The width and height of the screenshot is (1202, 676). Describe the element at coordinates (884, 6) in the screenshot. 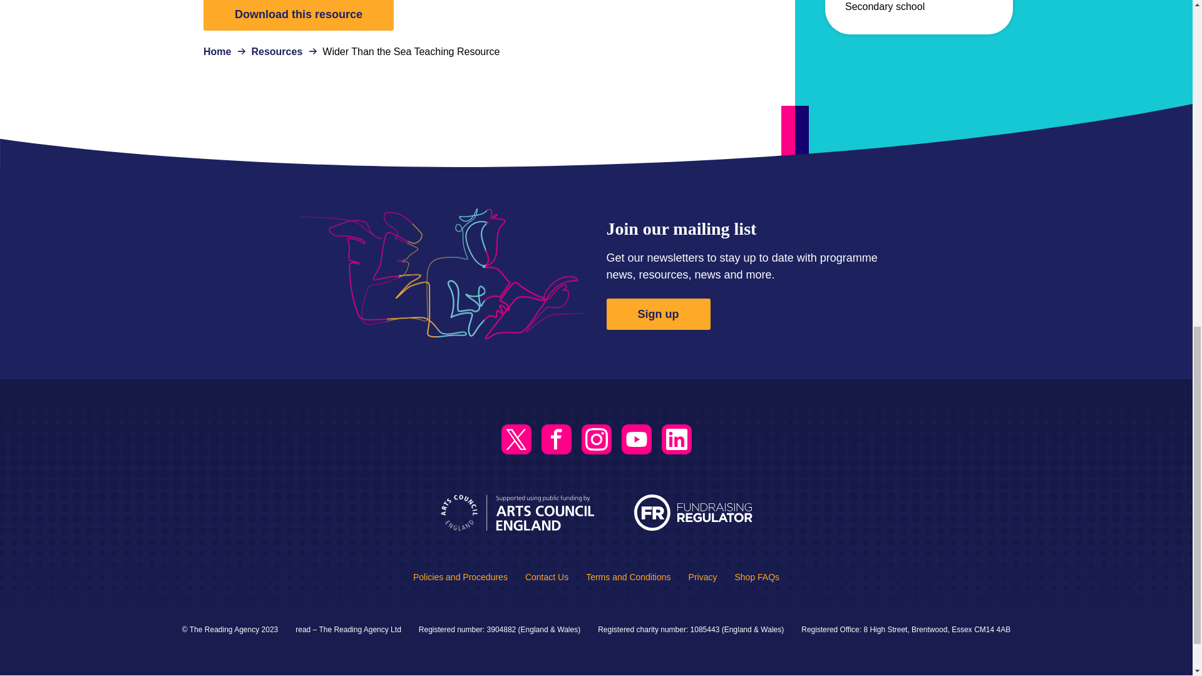

I see `Secondary school` at that location.